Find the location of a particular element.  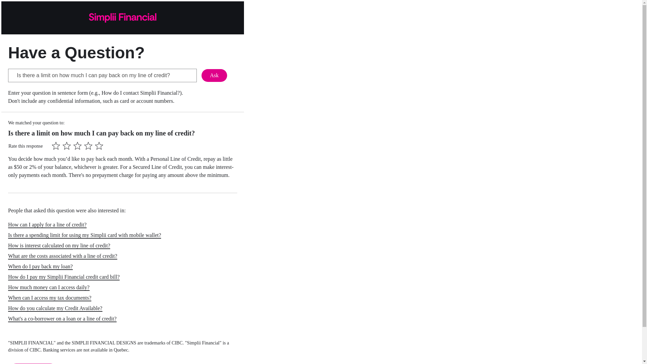

100 is located at coordinates (99, 146).